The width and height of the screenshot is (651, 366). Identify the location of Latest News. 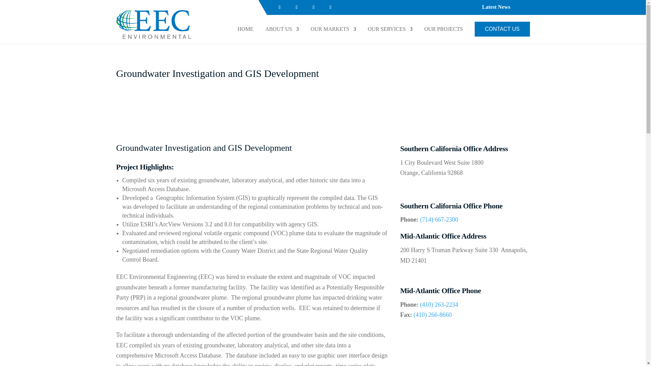
(496, 9).